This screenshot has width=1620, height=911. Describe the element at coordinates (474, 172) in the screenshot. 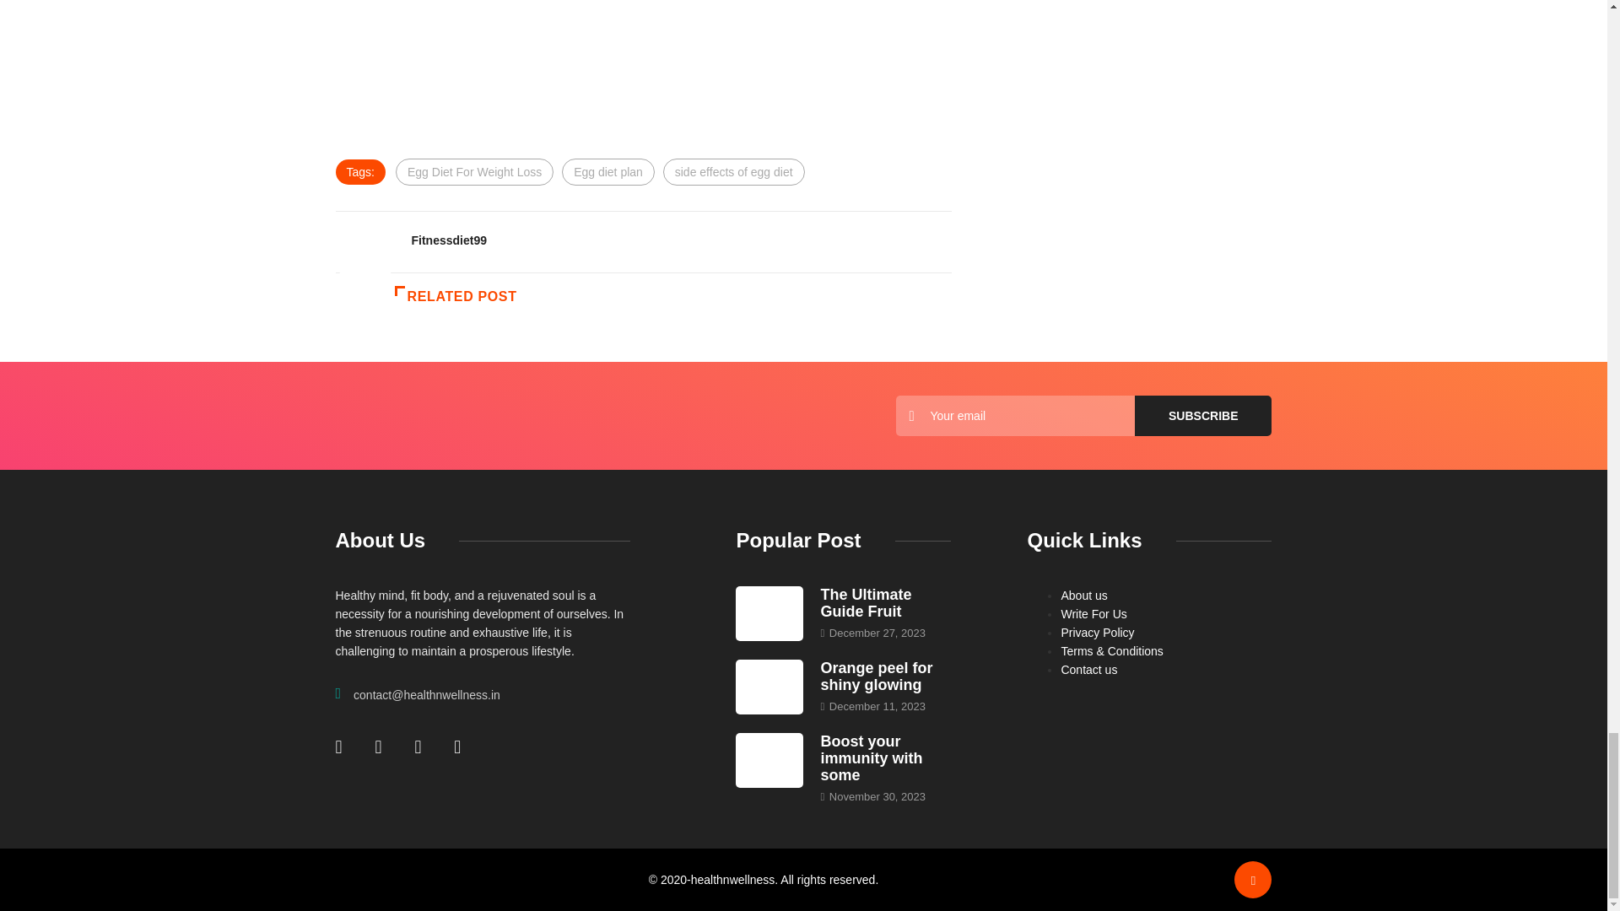

I see `Egg Diet For Weight Loss` at that location.